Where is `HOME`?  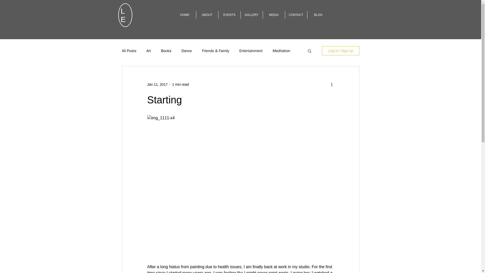
HOME is located at coordinates (185, 15).